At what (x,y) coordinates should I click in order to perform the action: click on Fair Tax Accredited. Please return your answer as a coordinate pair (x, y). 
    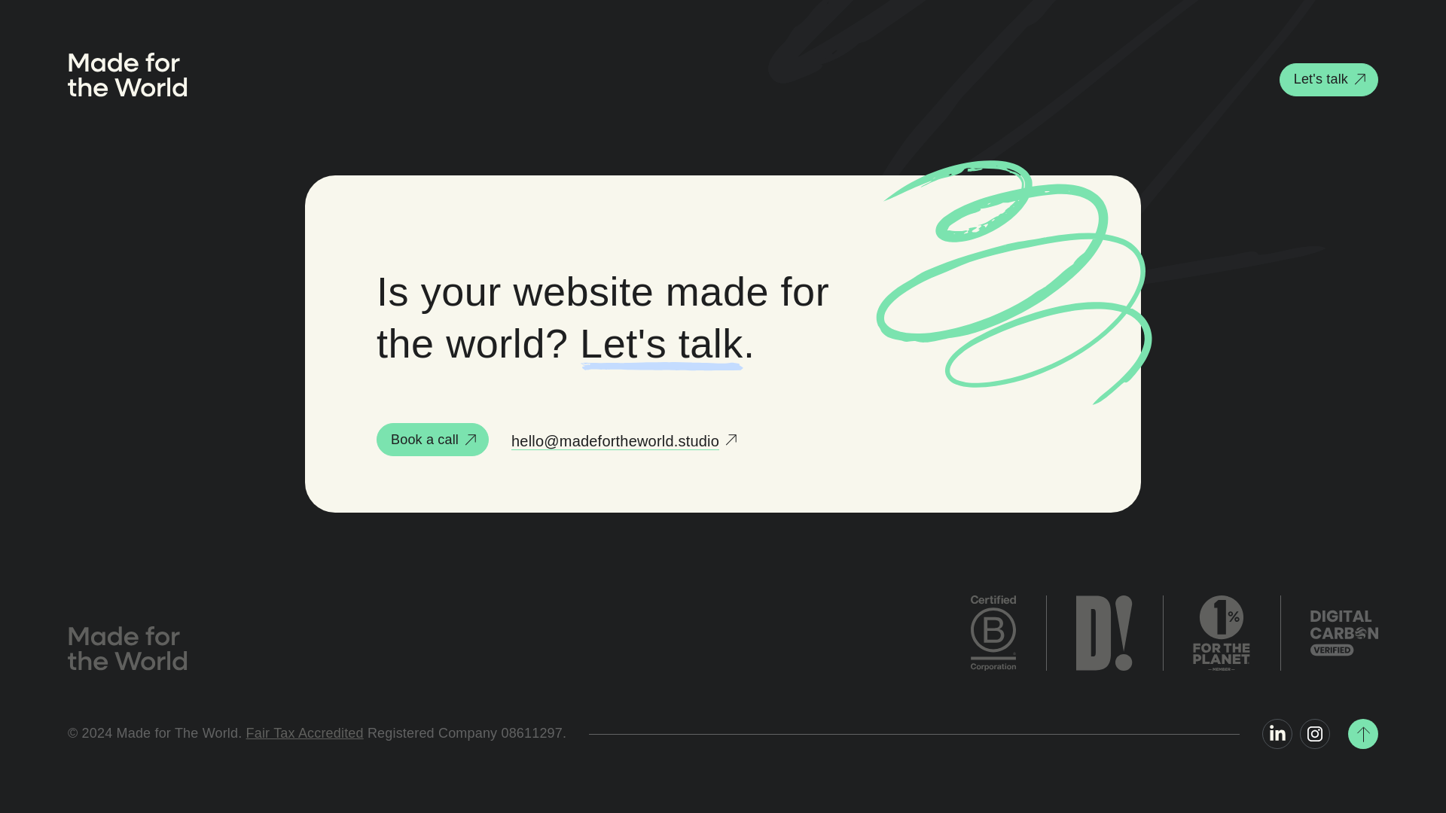
    Looking at the image, I should click on (304, 733).